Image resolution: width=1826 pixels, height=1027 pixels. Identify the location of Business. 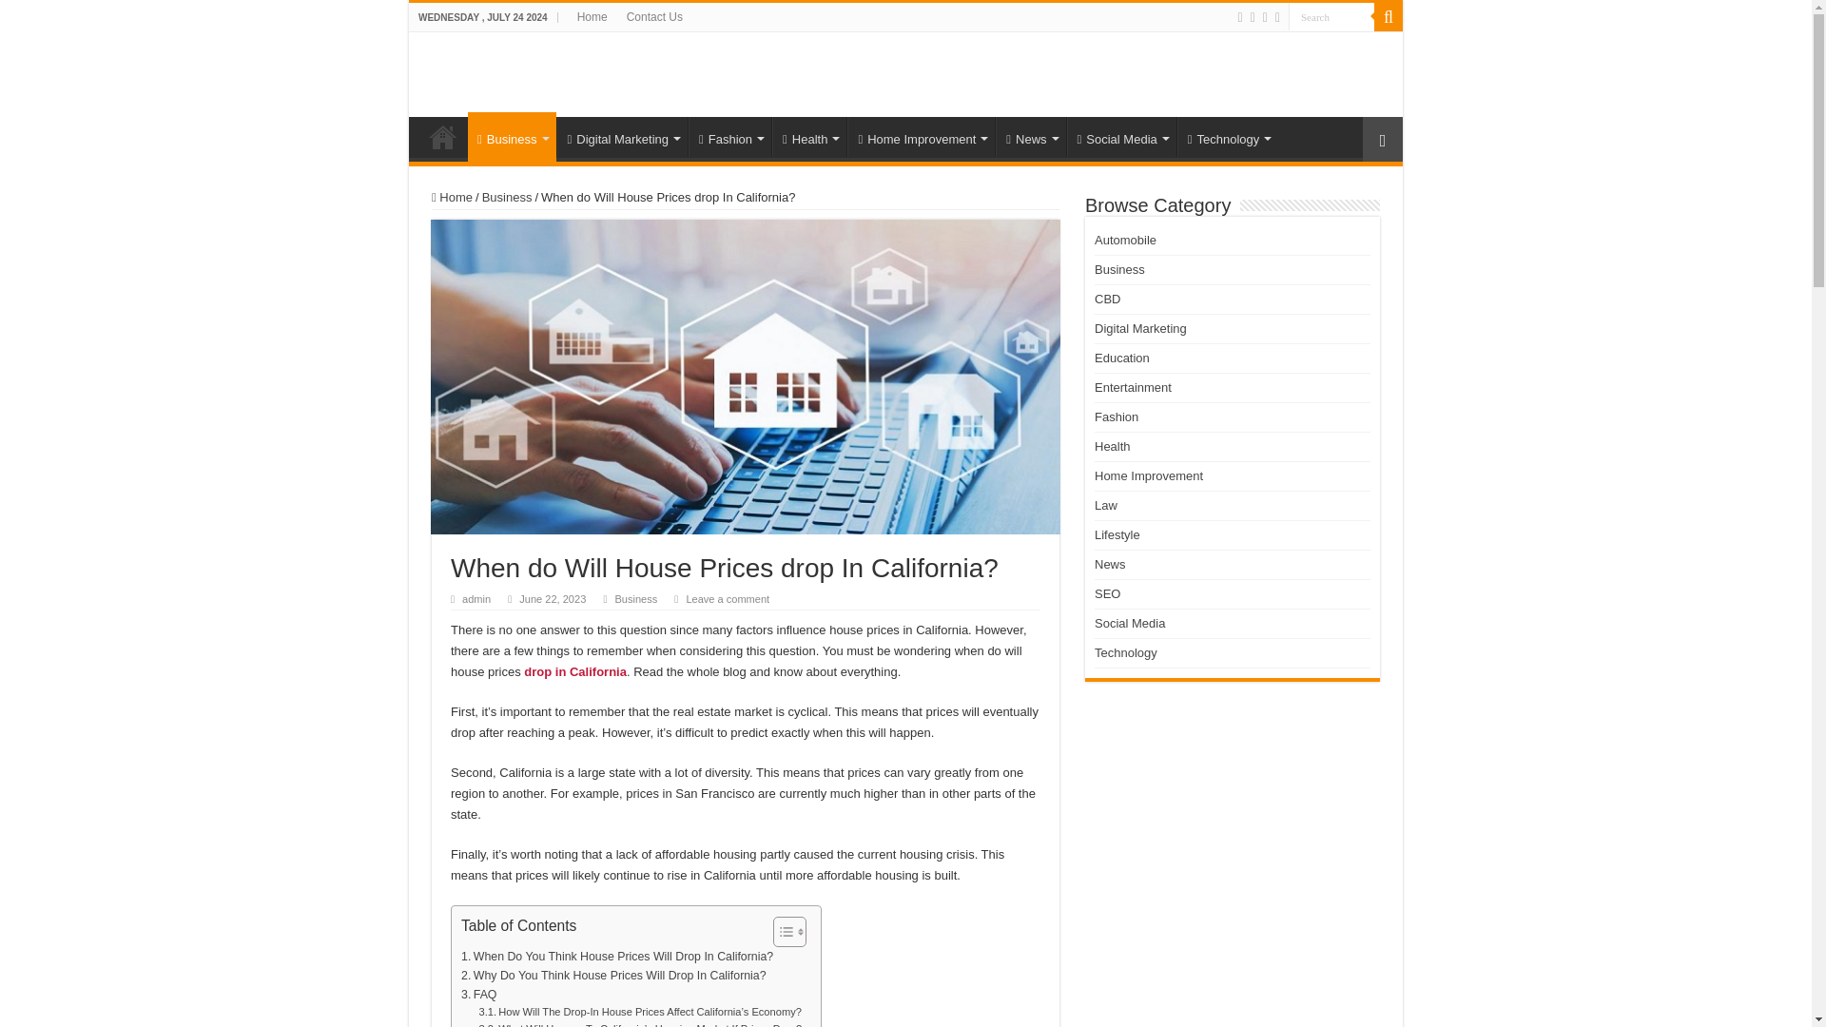
(512, 136).